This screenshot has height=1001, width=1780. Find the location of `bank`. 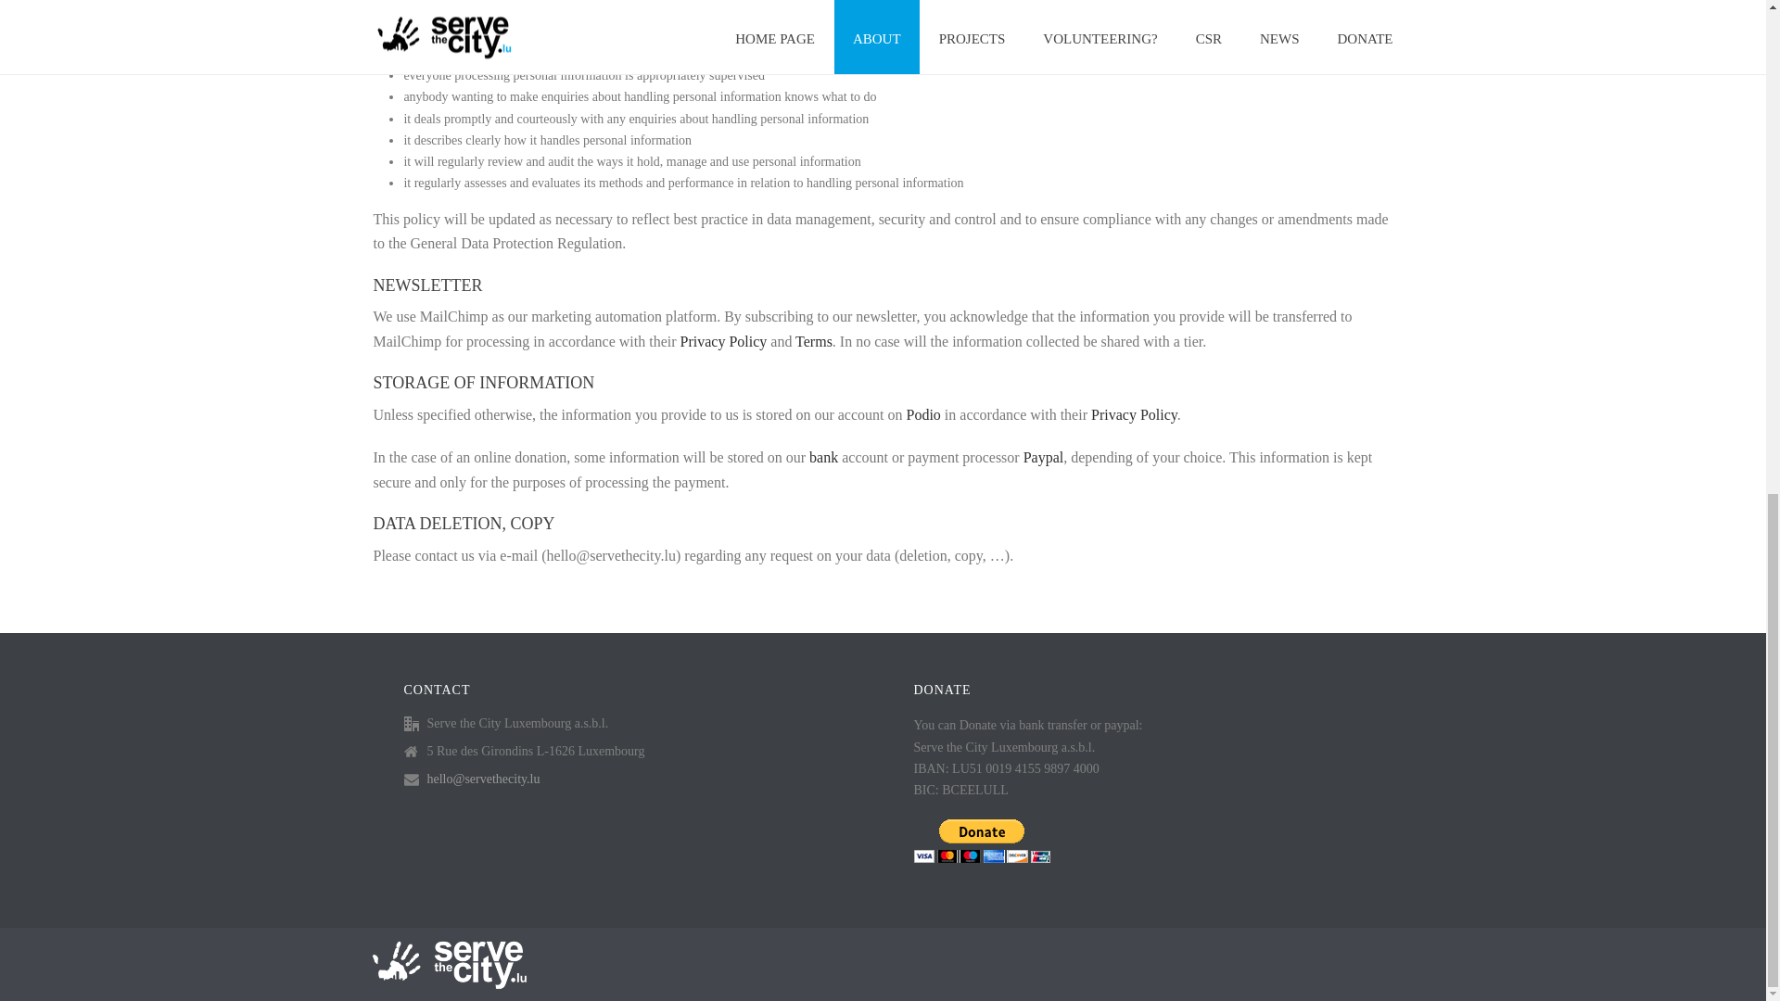

bank is located at coordinates (823, 457).